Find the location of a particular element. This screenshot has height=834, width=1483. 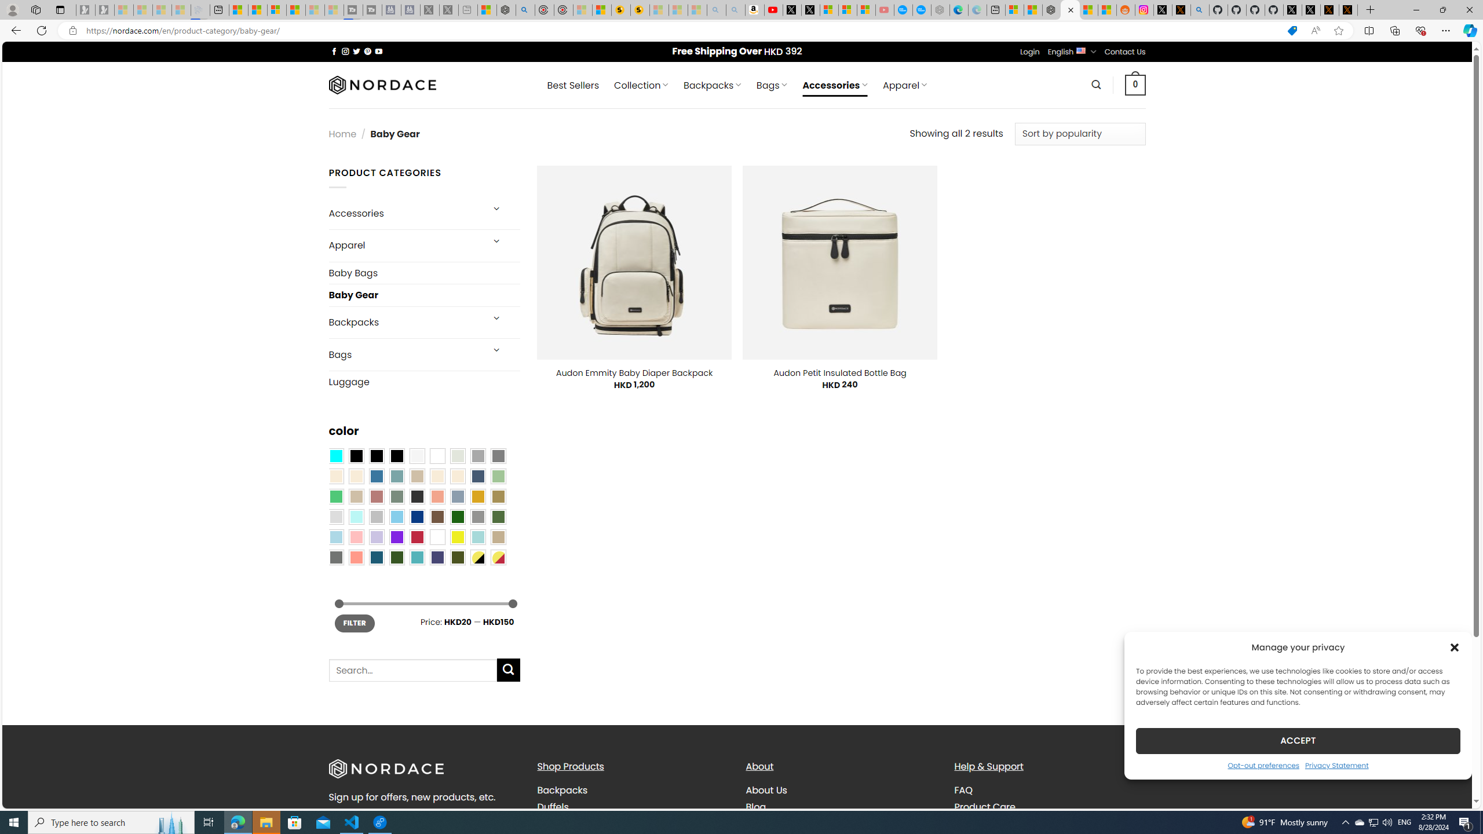

Submit is located at coordinates (509, 670).